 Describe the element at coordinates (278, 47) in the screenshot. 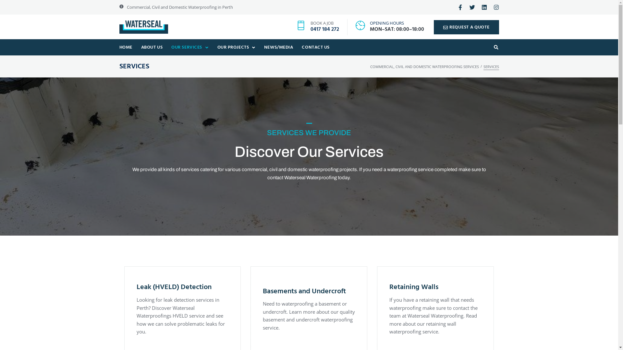

I see `NEWS/MEDIA` at that location.